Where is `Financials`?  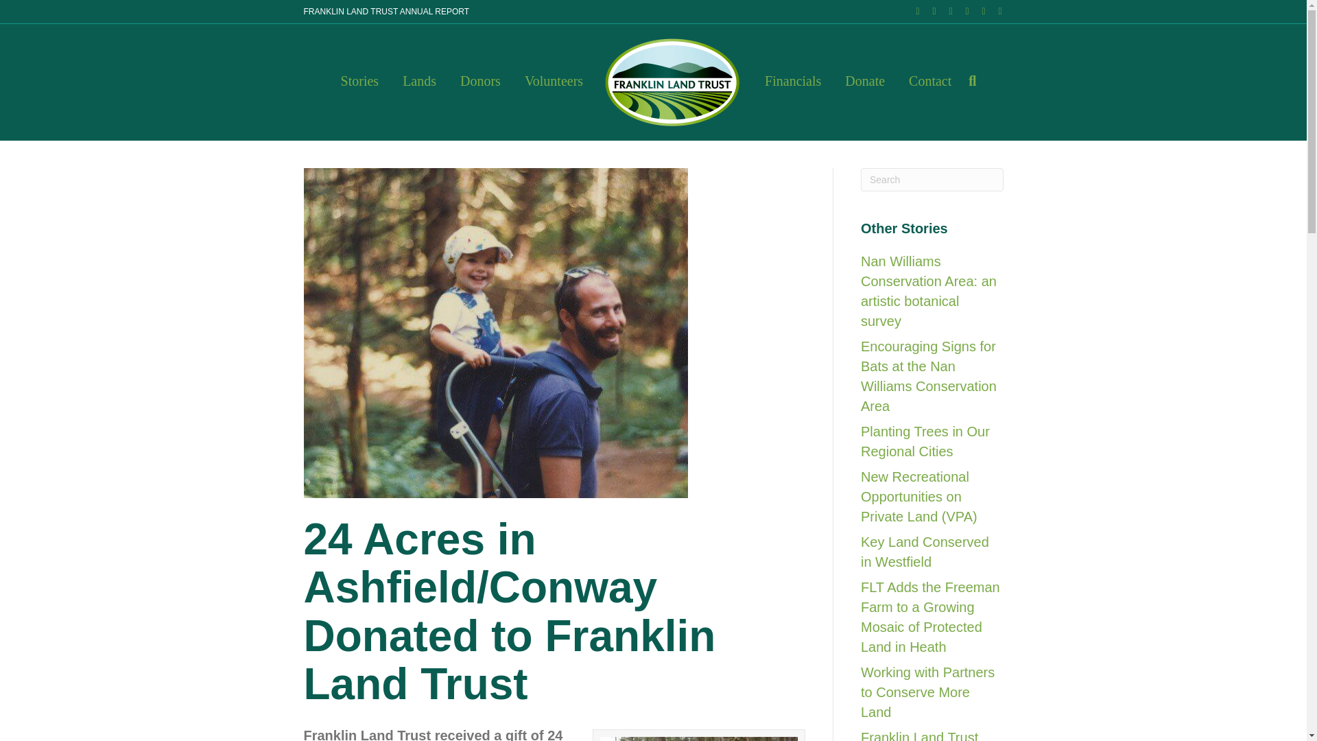
Financials is located at coordinates (793, 80).